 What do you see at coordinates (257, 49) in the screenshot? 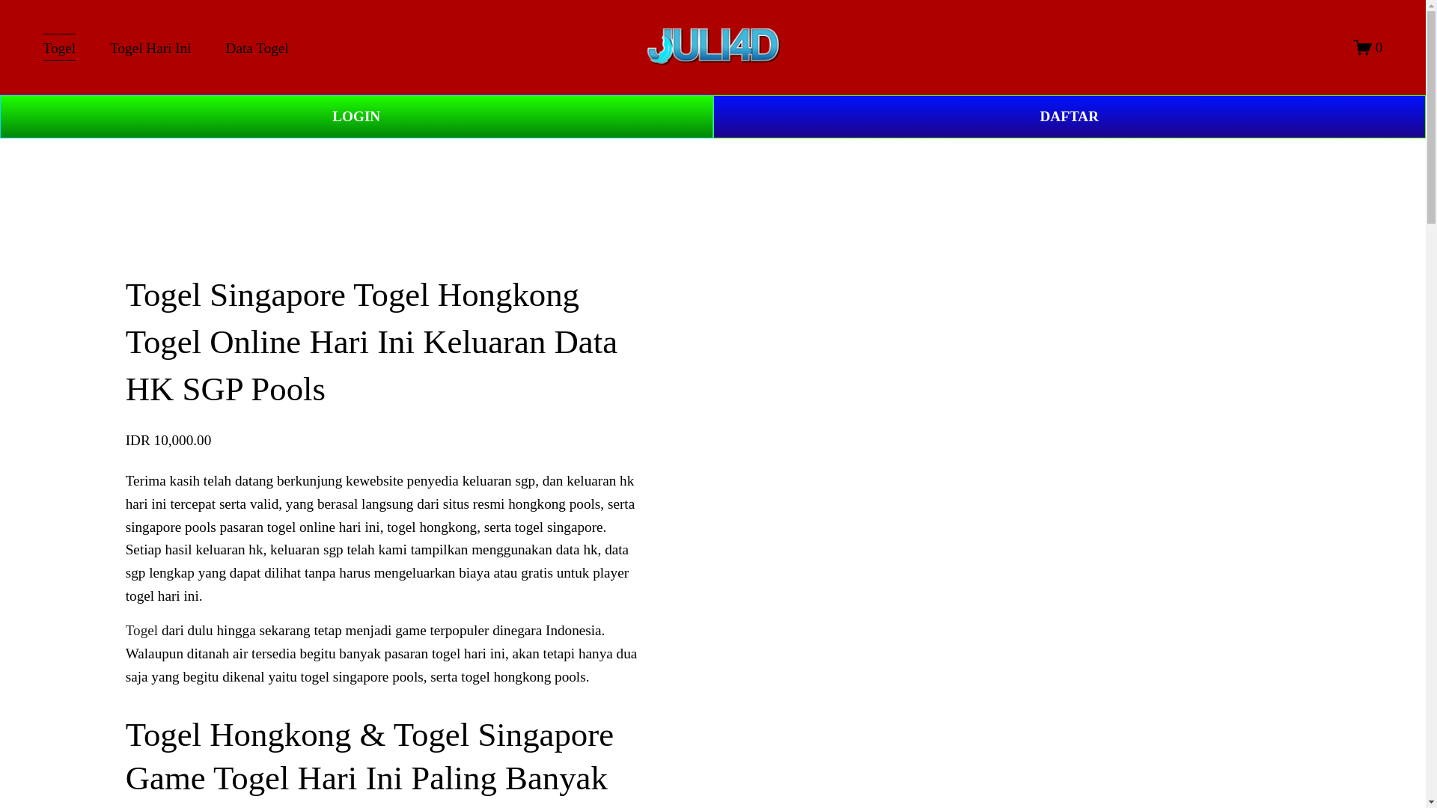
I see `Data Togel` at bounding box center [257, 49].